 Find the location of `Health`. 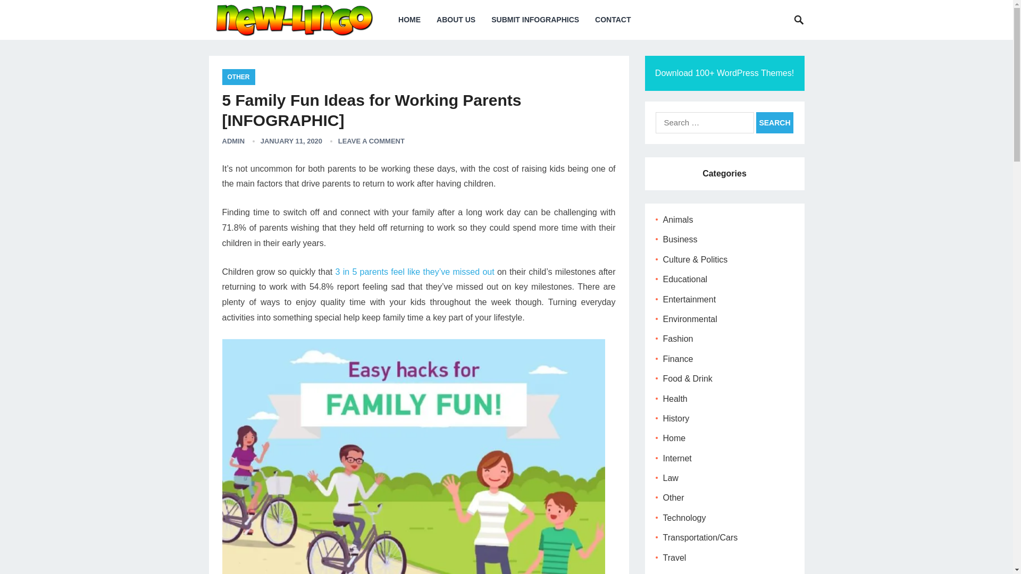

Health is located at coordinates (675, 399).